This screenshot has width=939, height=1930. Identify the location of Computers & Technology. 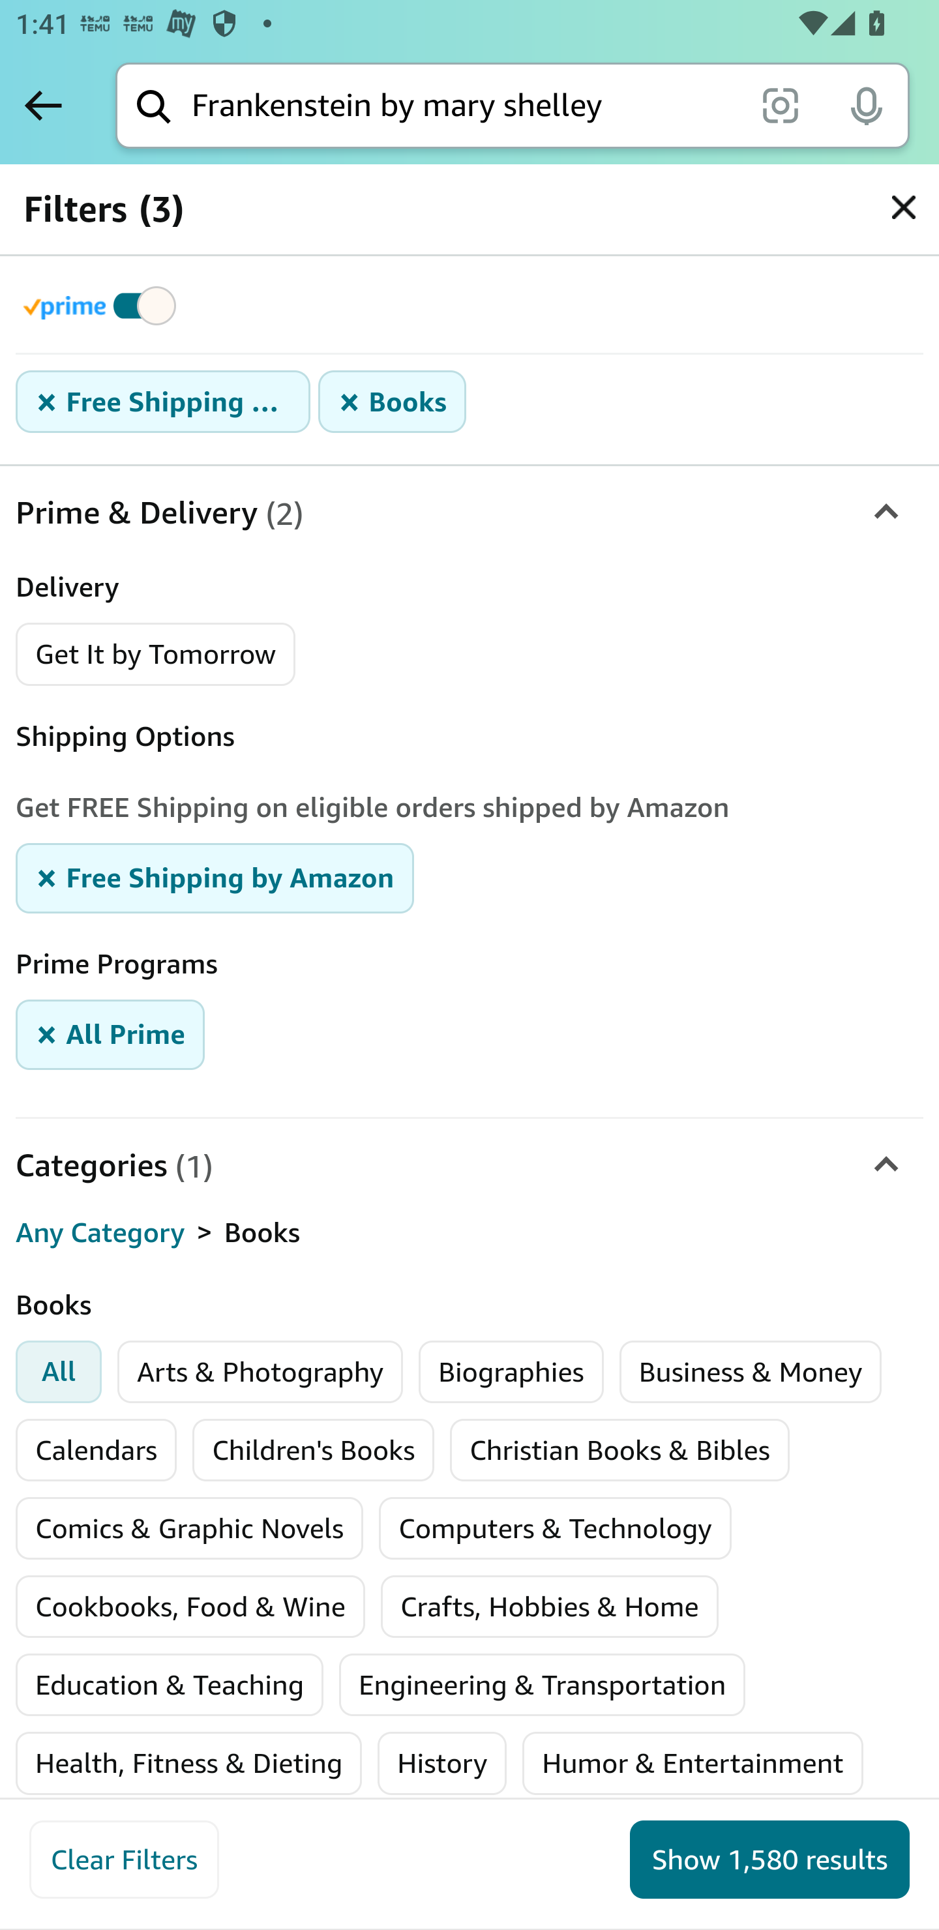
(554, 1528).